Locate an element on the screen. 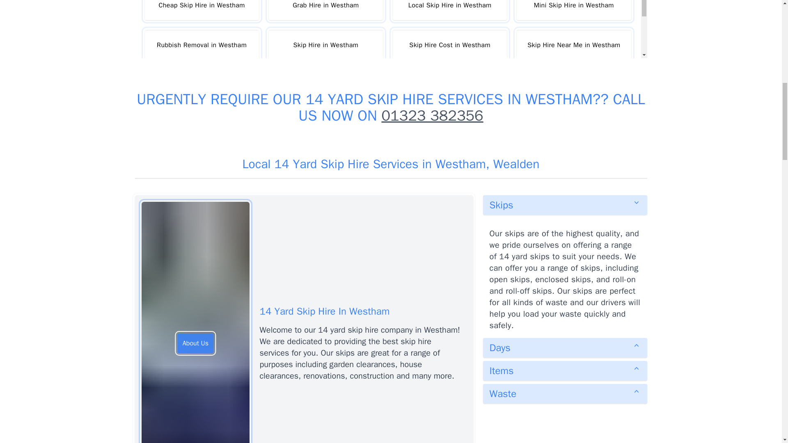 This screenshot has width=788, height=443. Skip Hire Near Me in Westham is located at coordinates (574, 45).